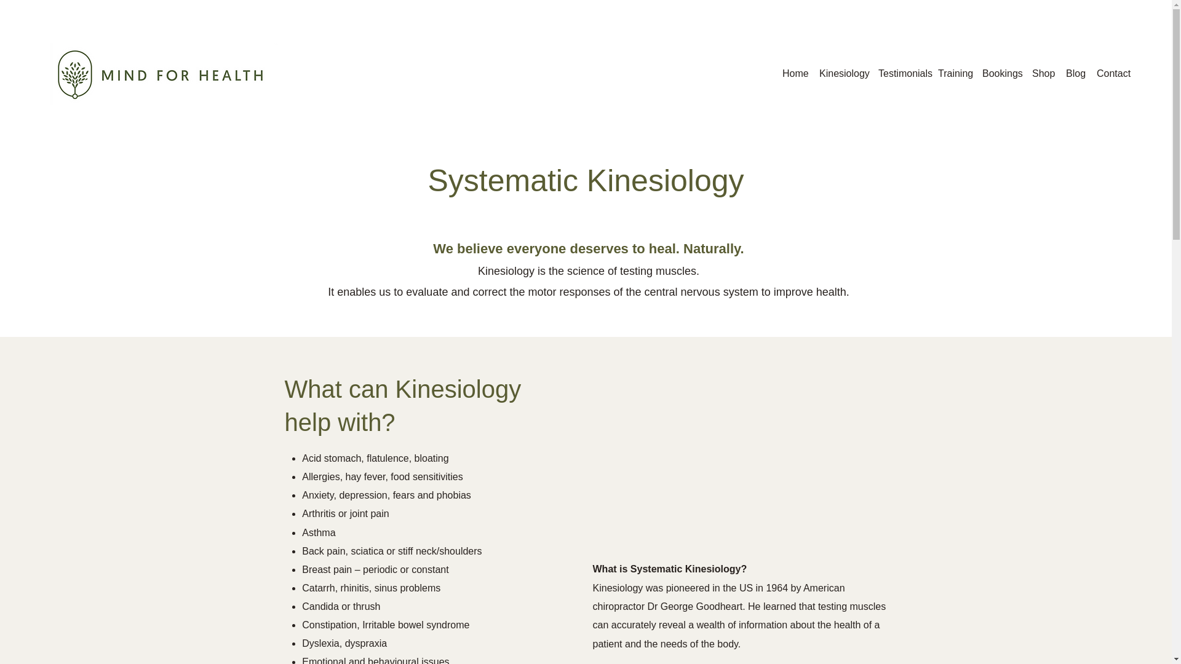 This screenshot has width=1181, height=664. What do you see at coordinates (1043, 73) in the screenshot?
I see `Shop` at bounding box center [1043, 73].